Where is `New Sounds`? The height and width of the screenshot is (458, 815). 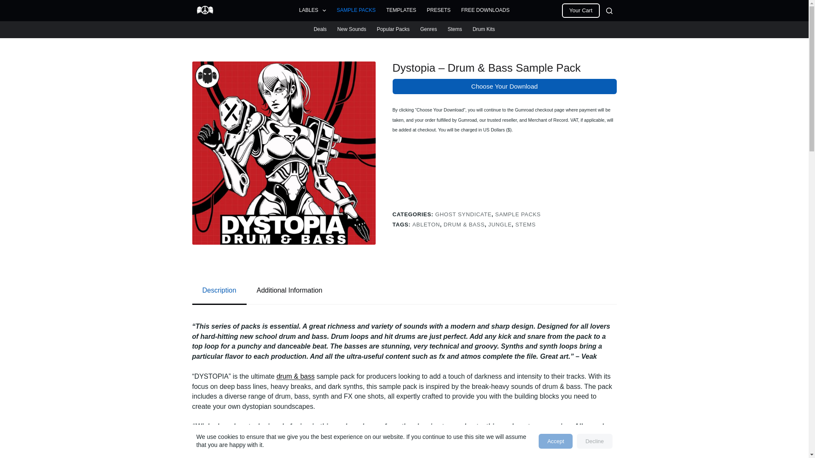
New Sounds is located at coordinates (351, 29).